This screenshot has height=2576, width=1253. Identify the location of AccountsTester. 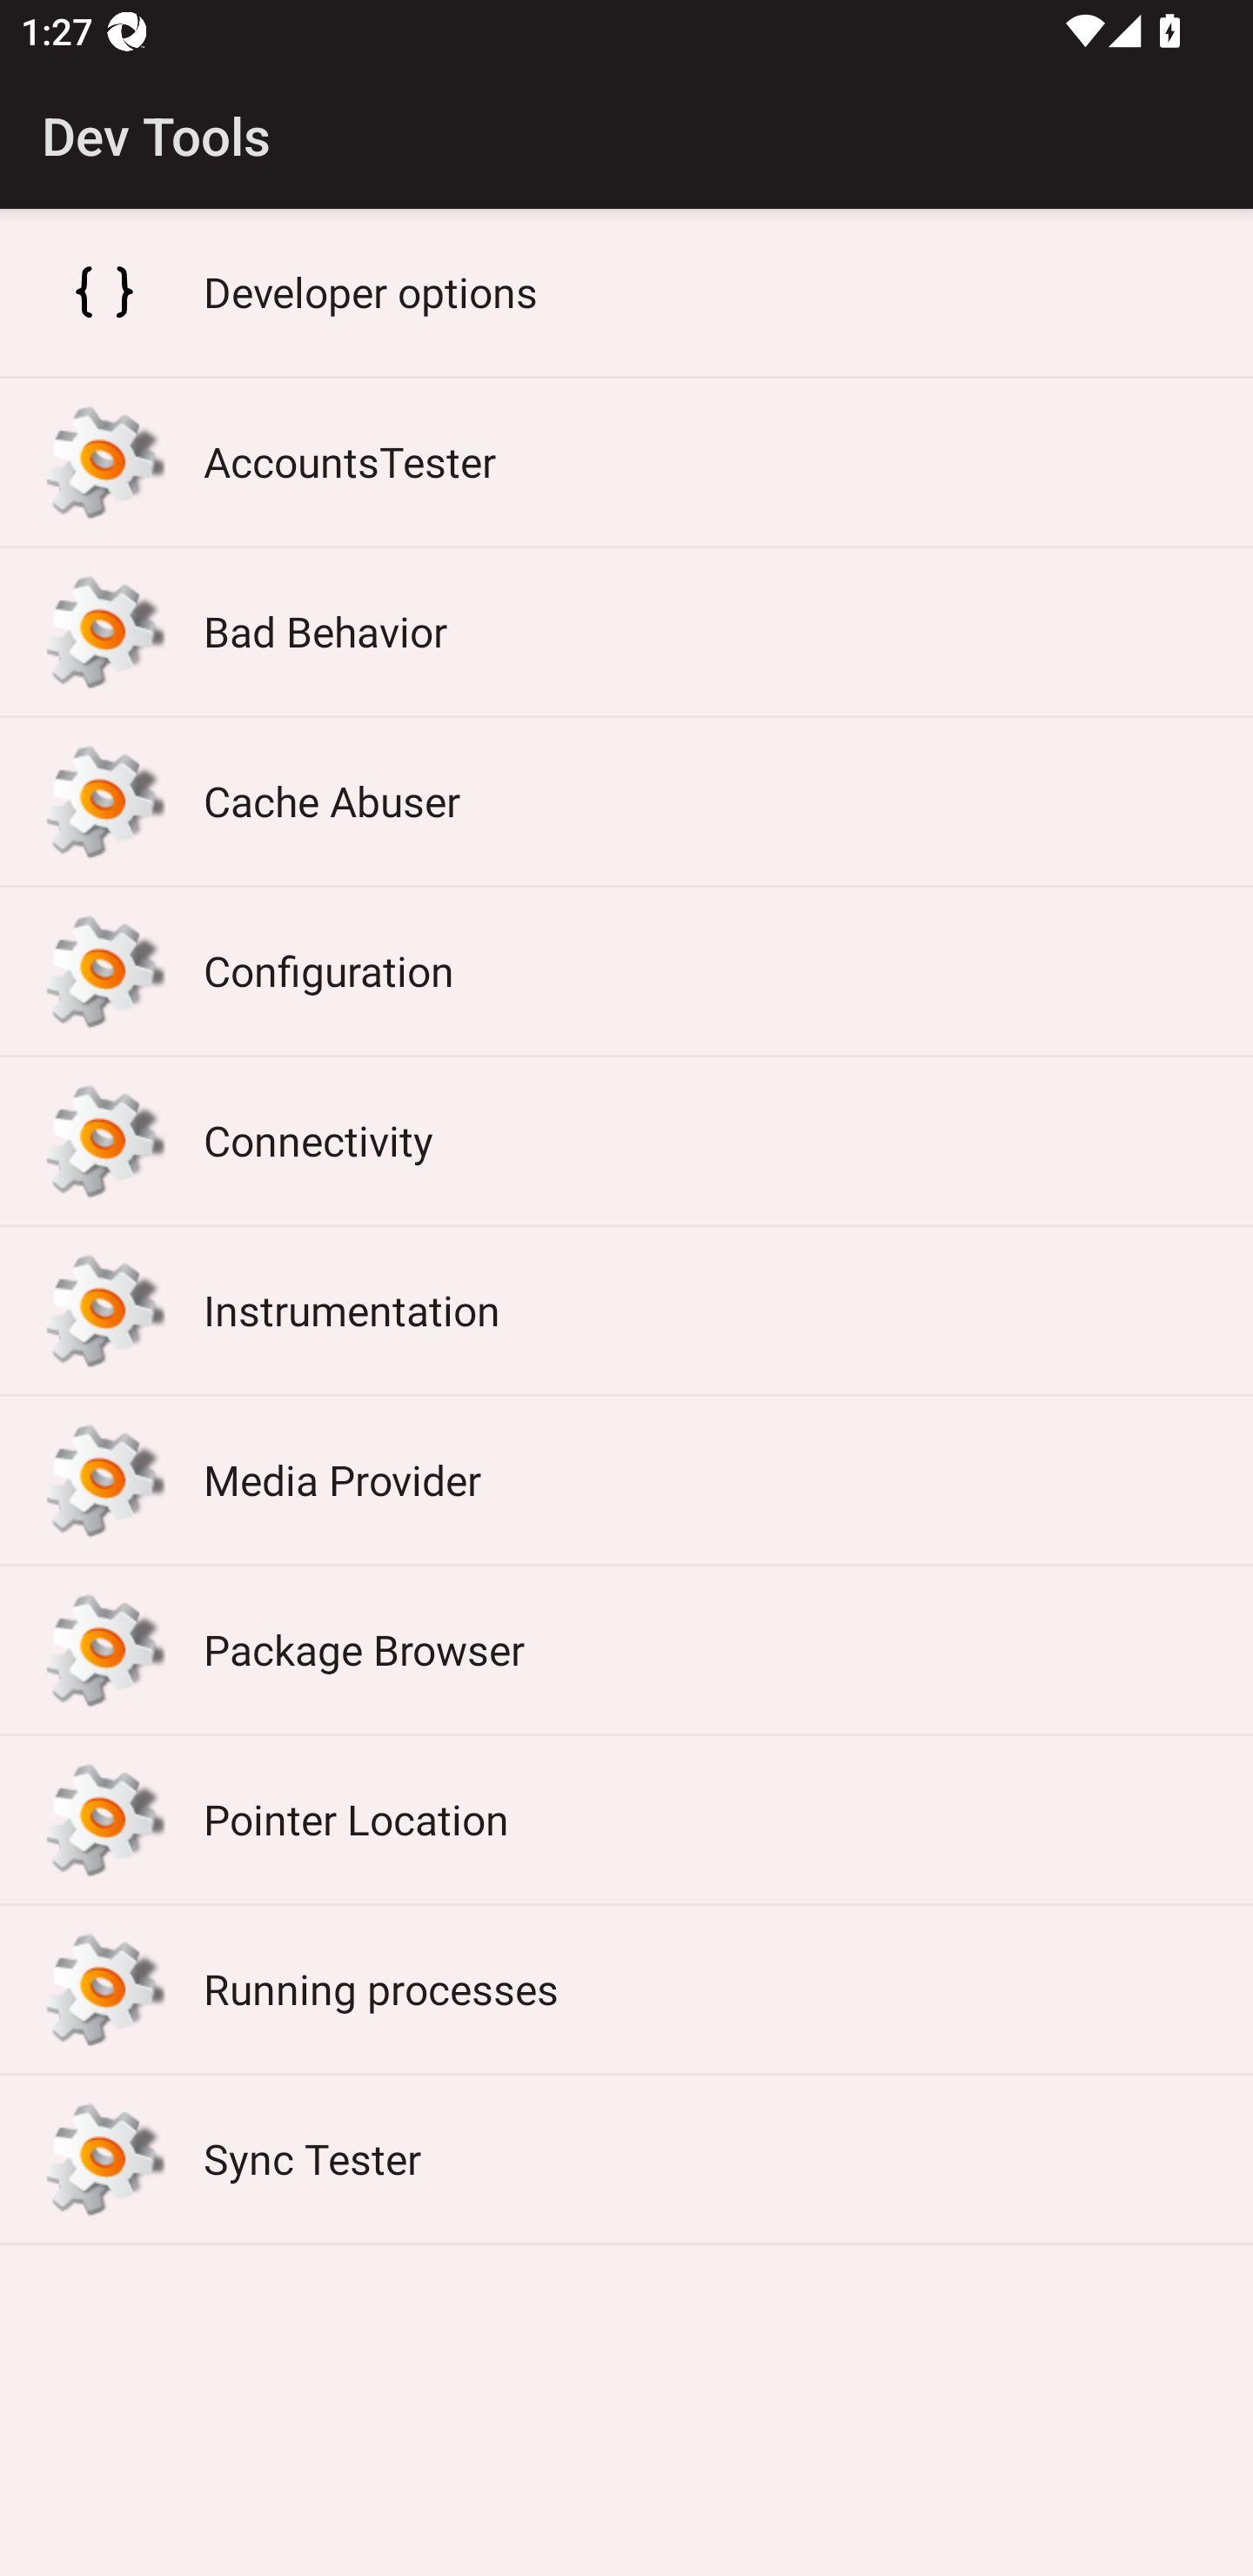
(626, 462).